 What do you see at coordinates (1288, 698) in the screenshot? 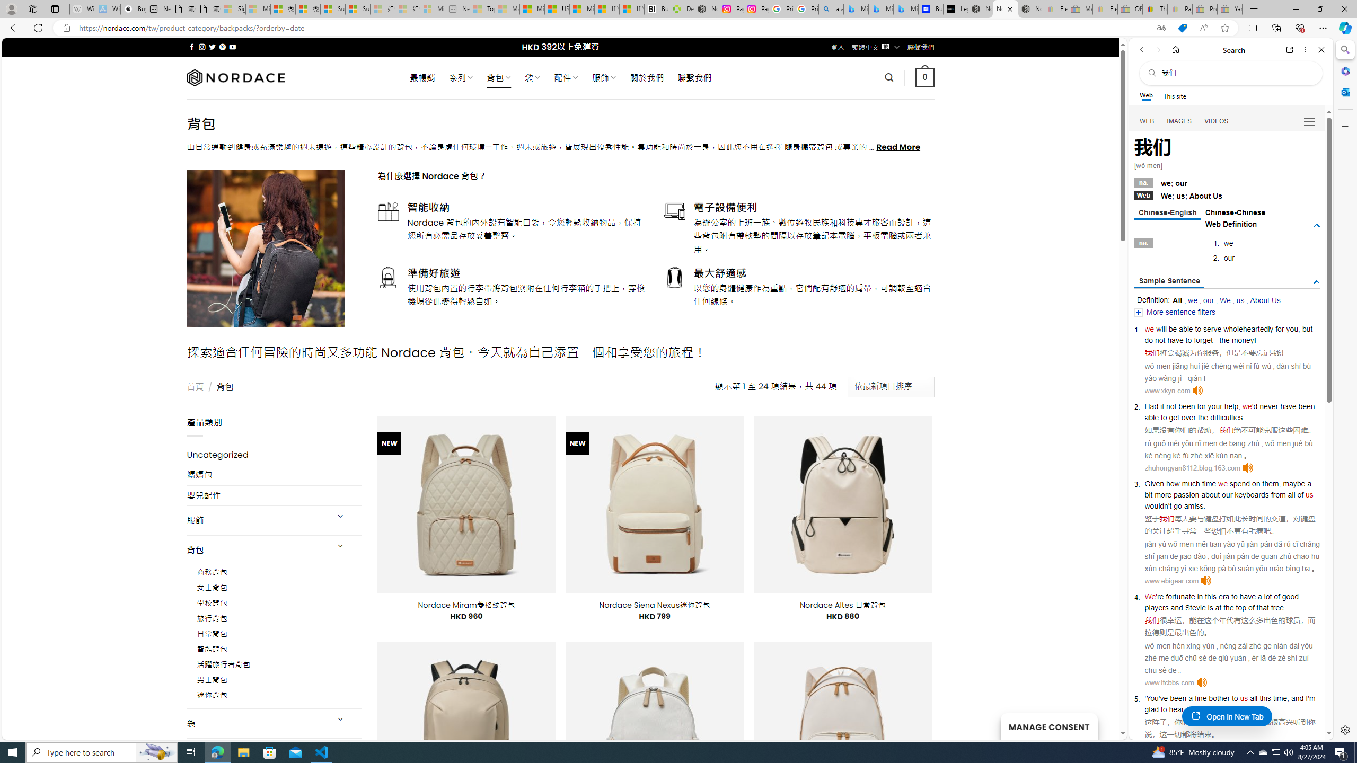
I see `,` at bounding box center [1288, 698].